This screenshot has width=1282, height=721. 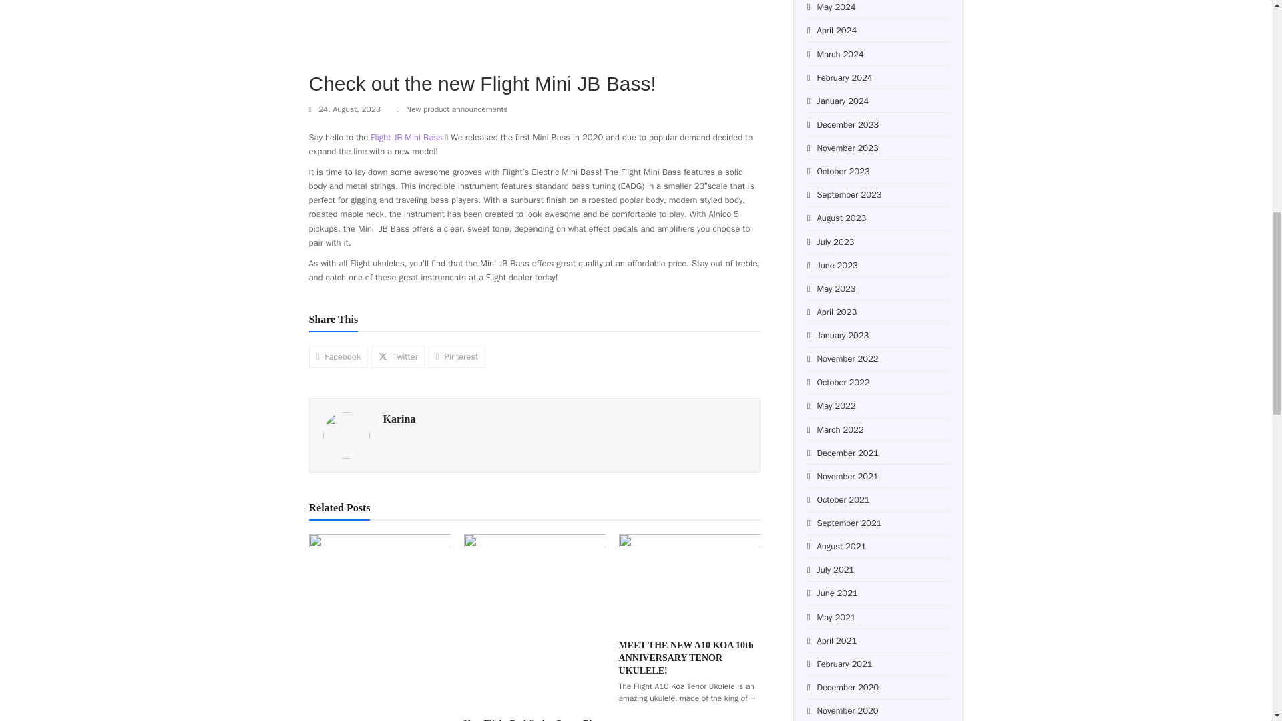 I want to click on New Flight Pathfinder Ocean Blue Baritone Electric Ukulele, so click(x=534, y=620).